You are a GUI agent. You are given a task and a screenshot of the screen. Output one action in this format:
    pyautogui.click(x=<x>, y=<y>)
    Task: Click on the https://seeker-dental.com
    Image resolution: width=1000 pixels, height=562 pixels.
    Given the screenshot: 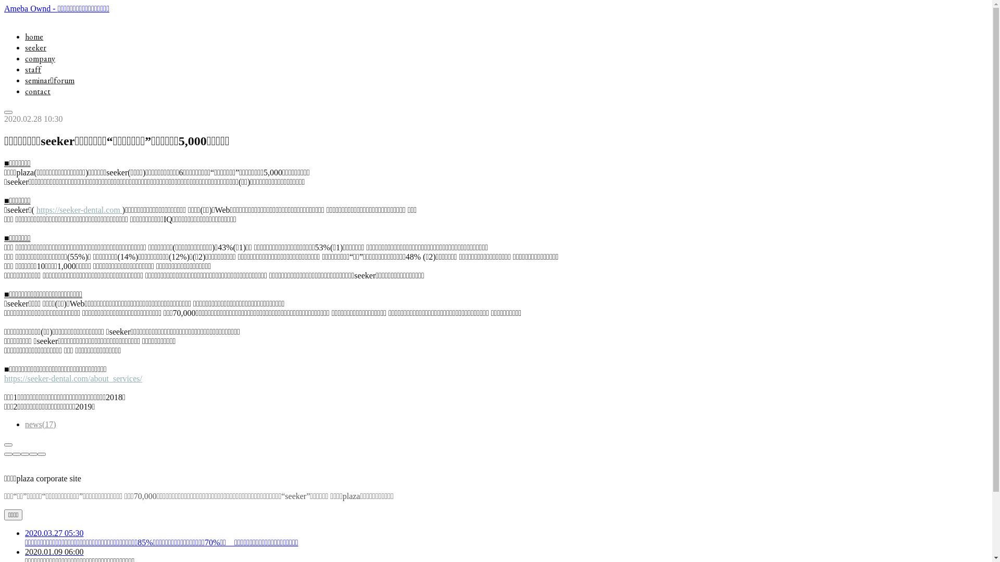 What is the action you would take?
    pyautogui.click(x=79, y=210)
    